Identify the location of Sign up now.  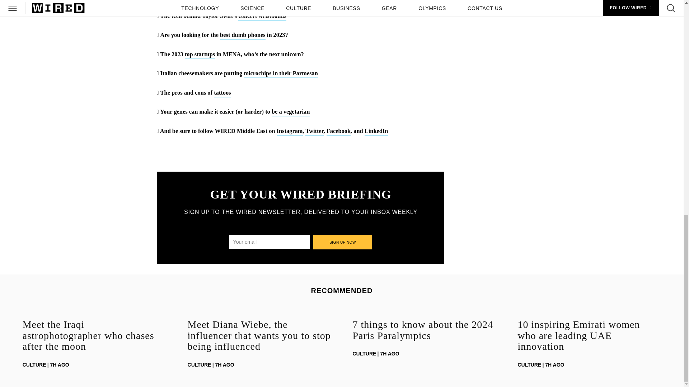
(343, 242).